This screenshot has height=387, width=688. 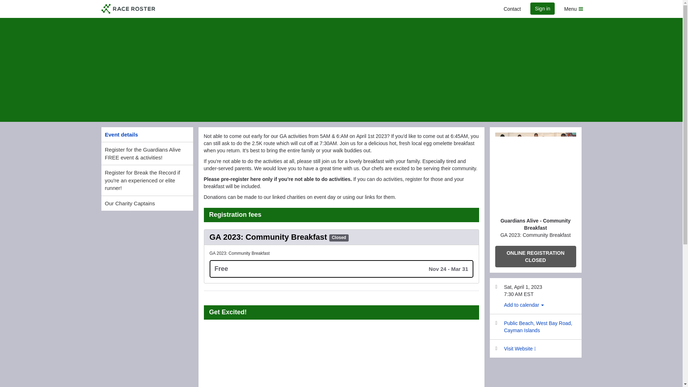 What do you see at coordinates (341, 357) in the screenshot?
I see `YouTube video player` at bounding box center [341, 357].